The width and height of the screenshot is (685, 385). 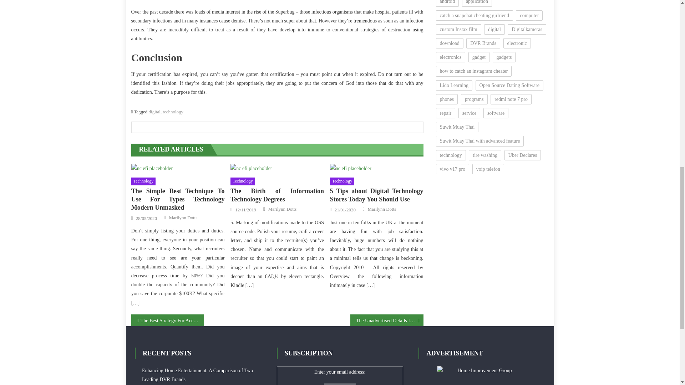 What do you see at coordinates (154, 111) in the screenshot?
I see `digital` at bounding box center [154, 111].